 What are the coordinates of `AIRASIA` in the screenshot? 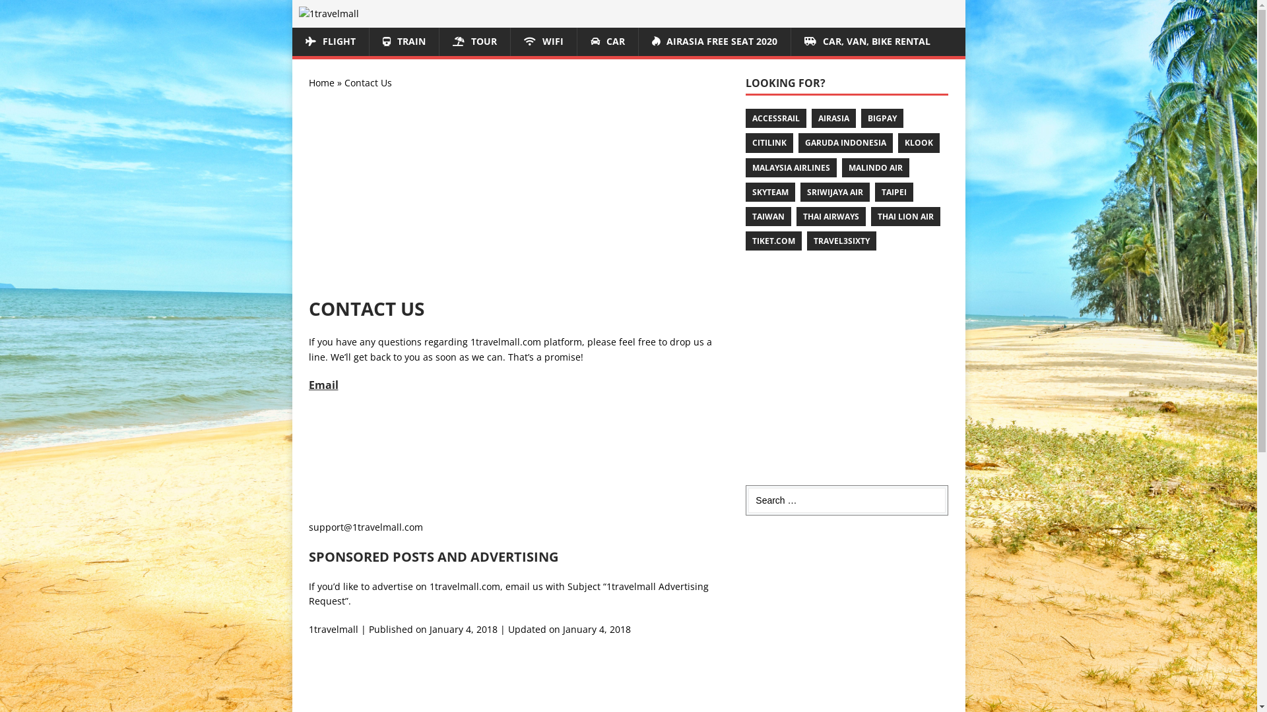 It's located at (834, 119).